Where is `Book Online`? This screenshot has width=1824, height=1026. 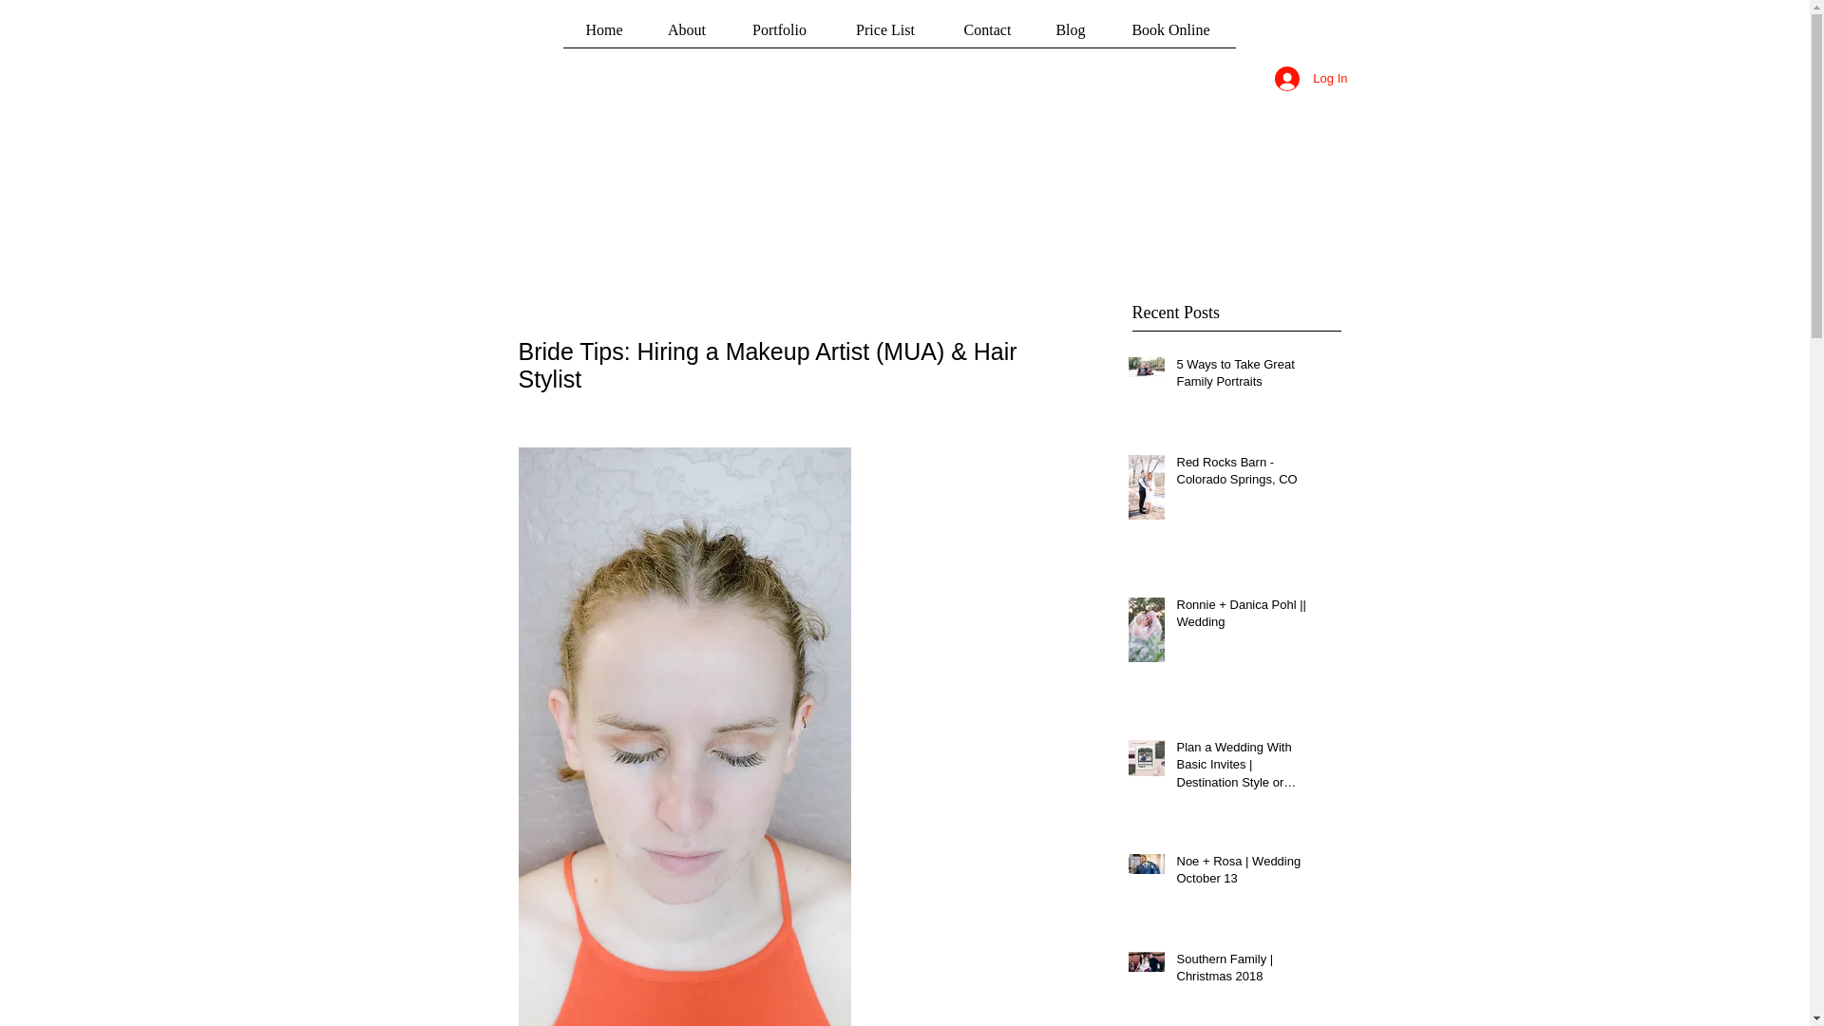 Book Online is located at coordinates (1169, 35).